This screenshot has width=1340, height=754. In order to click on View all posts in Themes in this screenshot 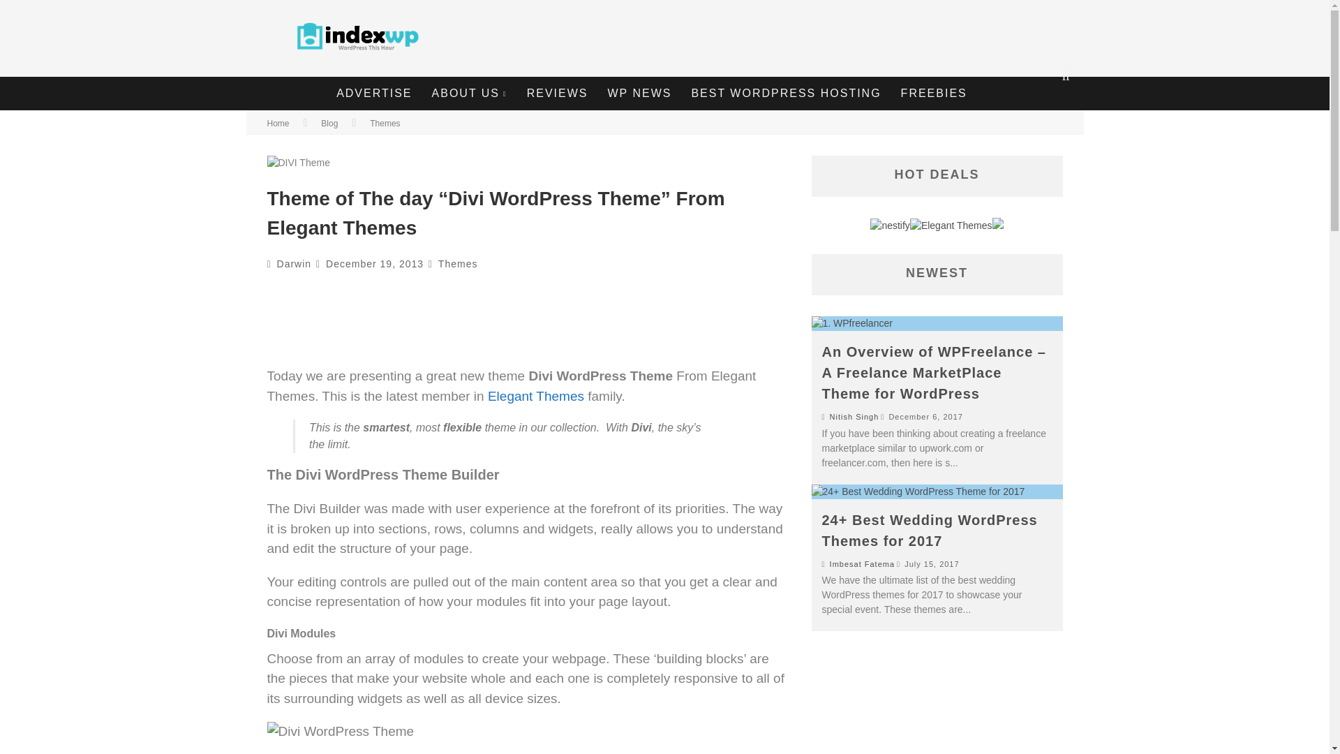, I will do `click(458, 264)`.